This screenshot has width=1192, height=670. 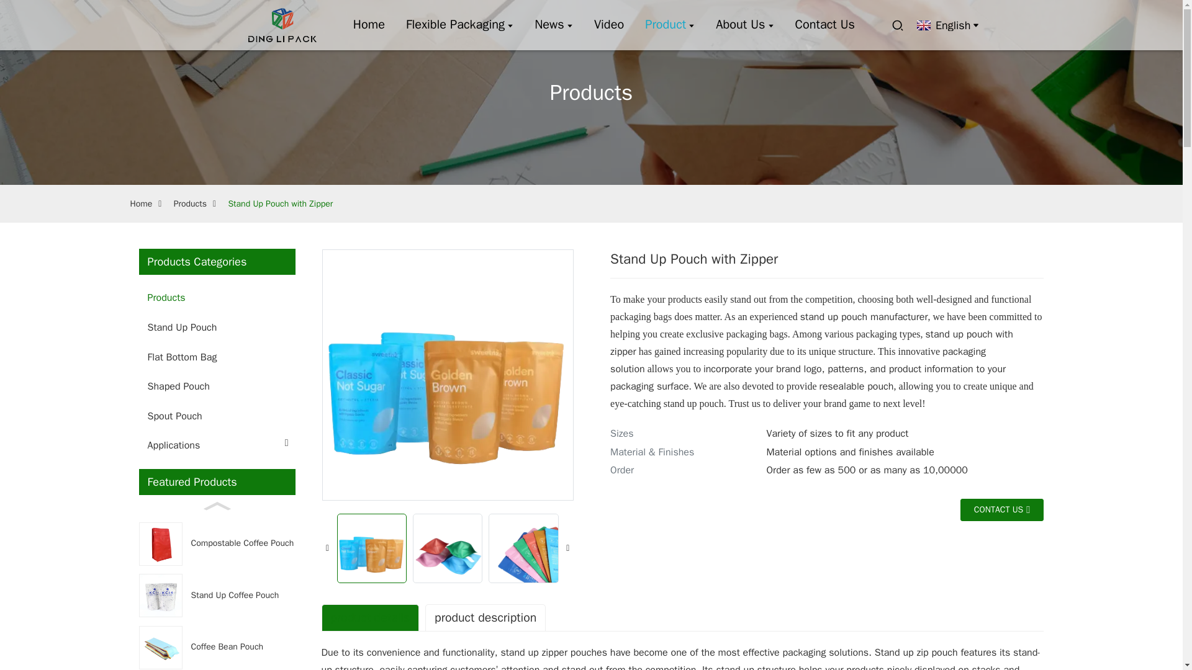 What do you see at coordinates (369, 25) in the screenshot?
I see `Home` at bounding box center [369, 25].